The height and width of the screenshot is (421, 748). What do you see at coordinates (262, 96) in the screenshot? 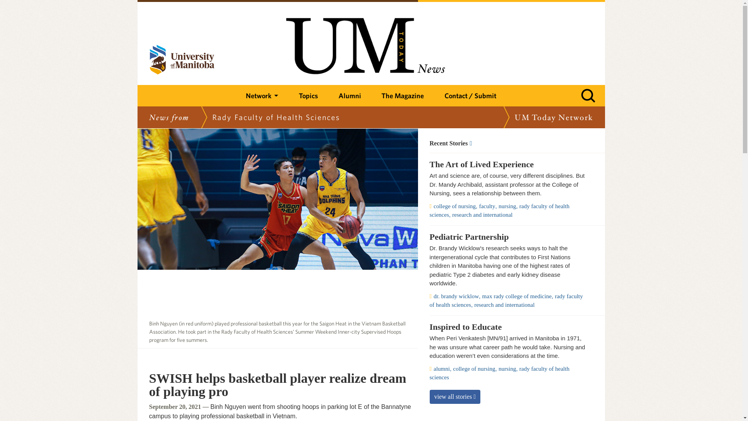
I see `Network` at bounding box center [262, 96].